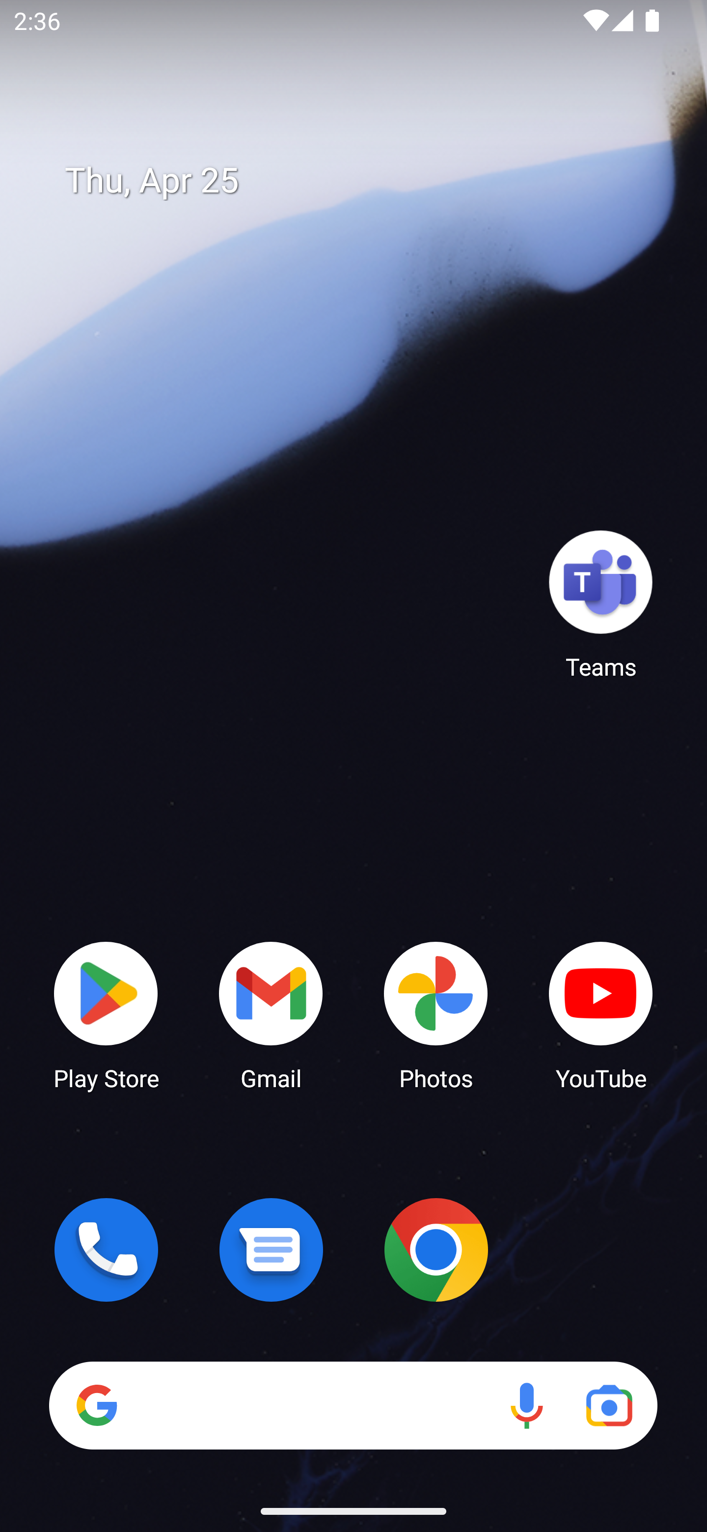 Image resolution: width=707 pixels, height=1532 pixels. Describe the element at coordinates (436, 1250) in the screenshot. I see `Chrome` at that location.